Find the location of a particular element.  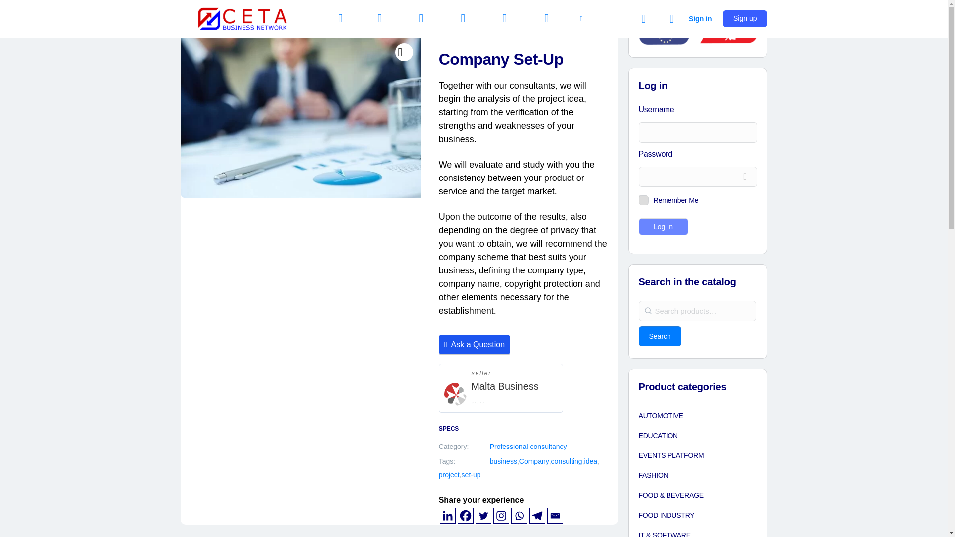

forever is located at coordinates (642, 199).